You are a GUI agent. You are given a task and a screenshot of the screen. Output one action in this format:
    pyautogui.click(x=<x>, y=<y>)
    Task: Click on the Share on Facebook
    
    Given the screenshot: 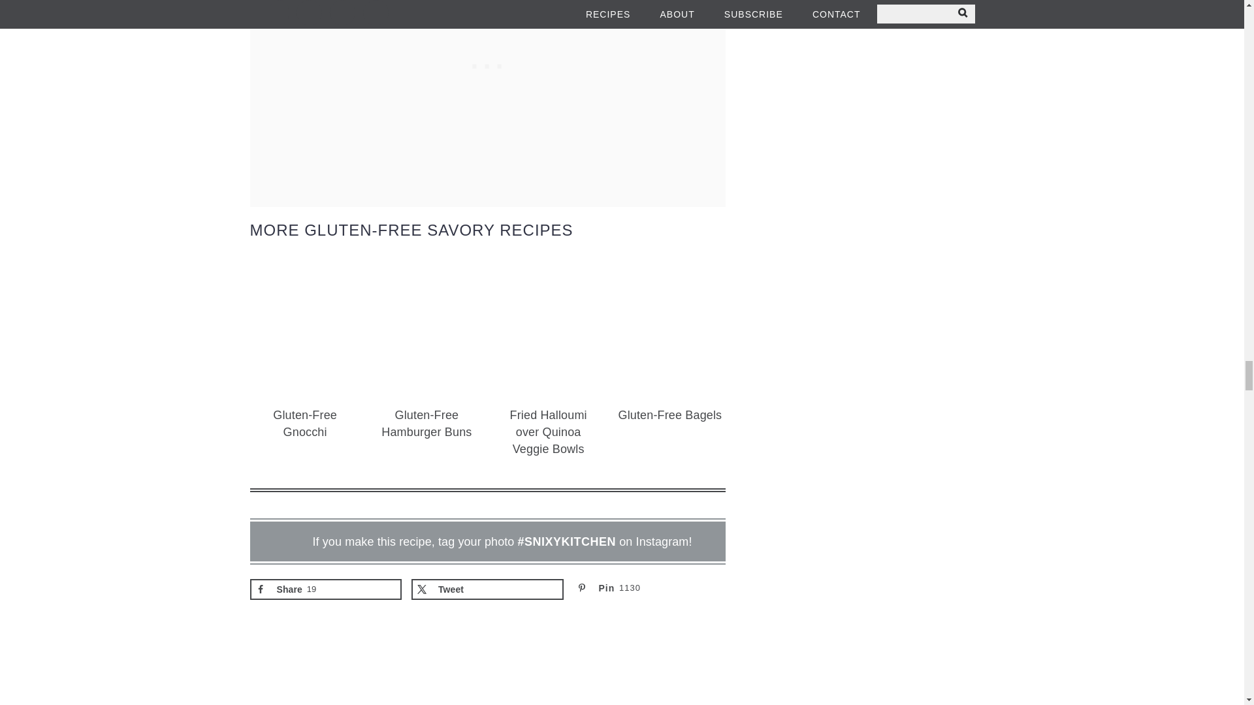 What is the action you would take?
    pyautogui.click(x=325, y=589)
    